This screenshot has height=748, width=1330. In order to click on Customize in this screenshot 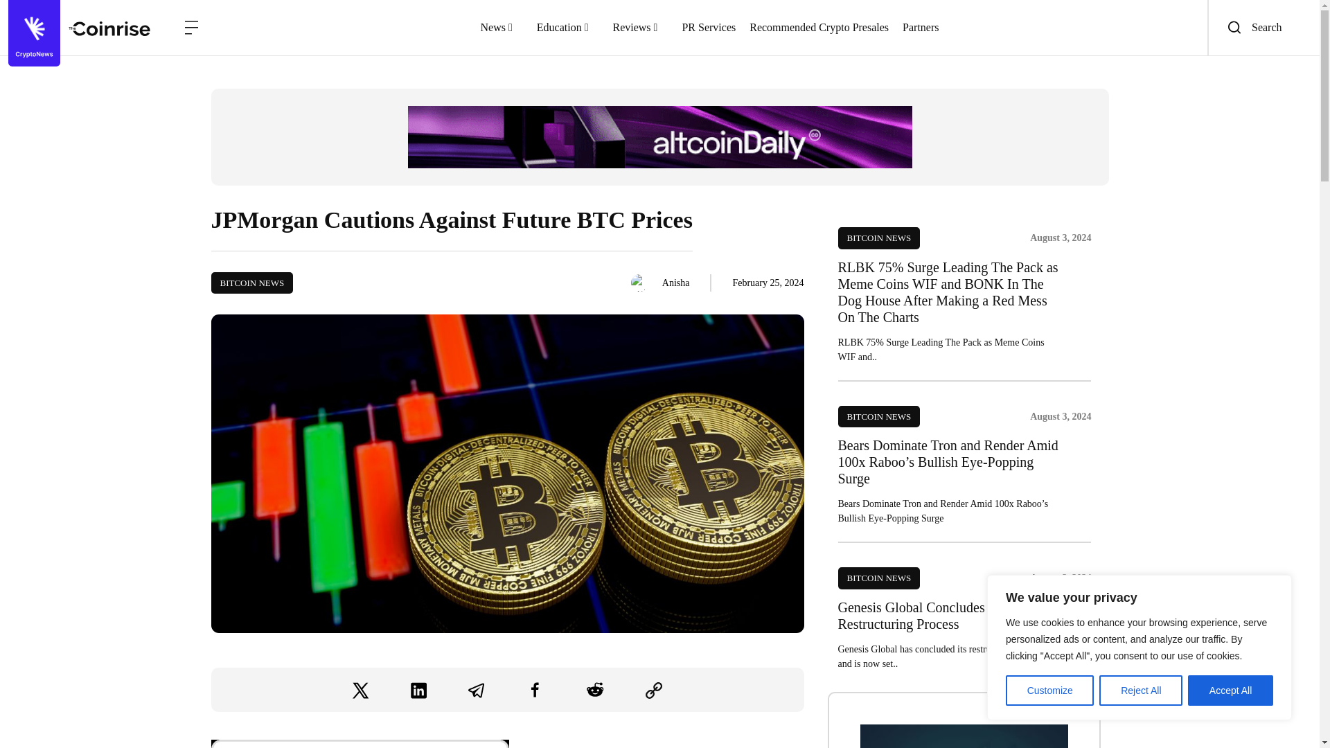, I will do `click(1049, 691)`.